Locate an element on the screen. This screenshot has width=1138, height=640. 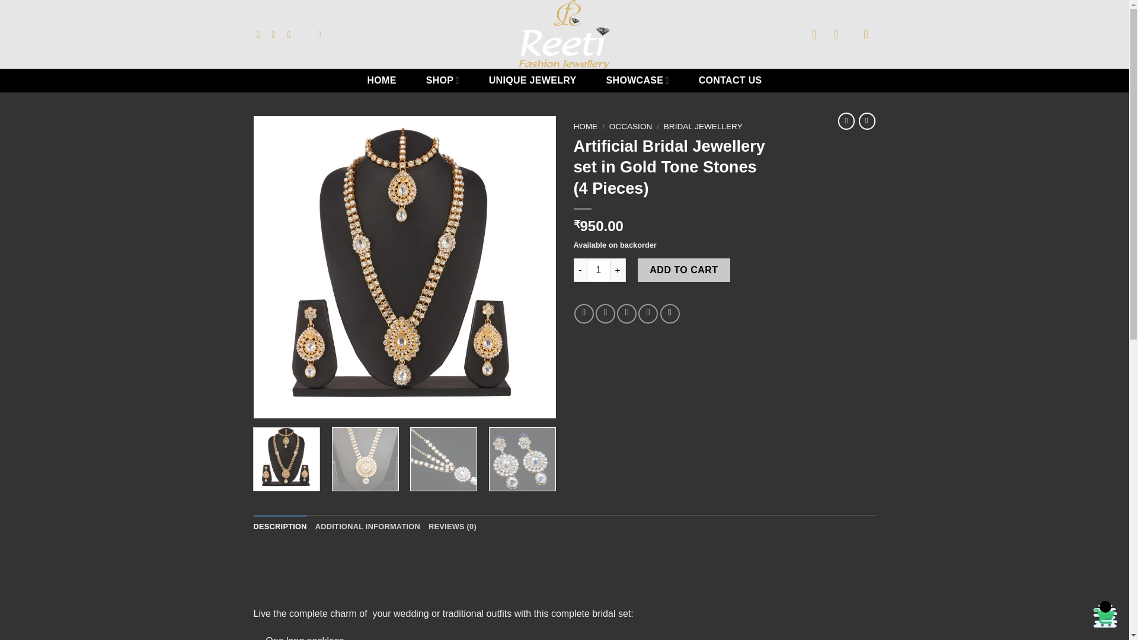
SHOP is located at coordinates (442, 80).